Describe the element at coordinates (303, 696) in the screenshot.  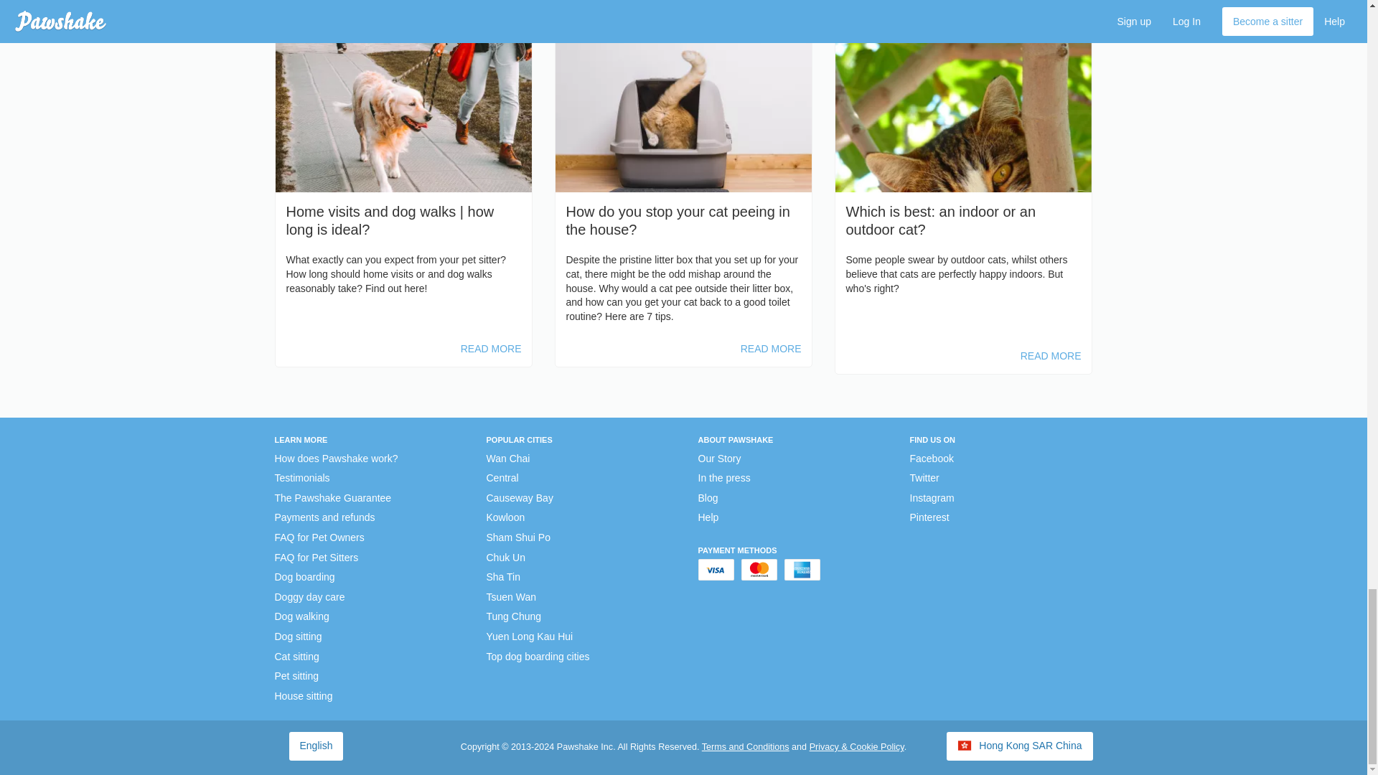
I see `House sitting` at that location.